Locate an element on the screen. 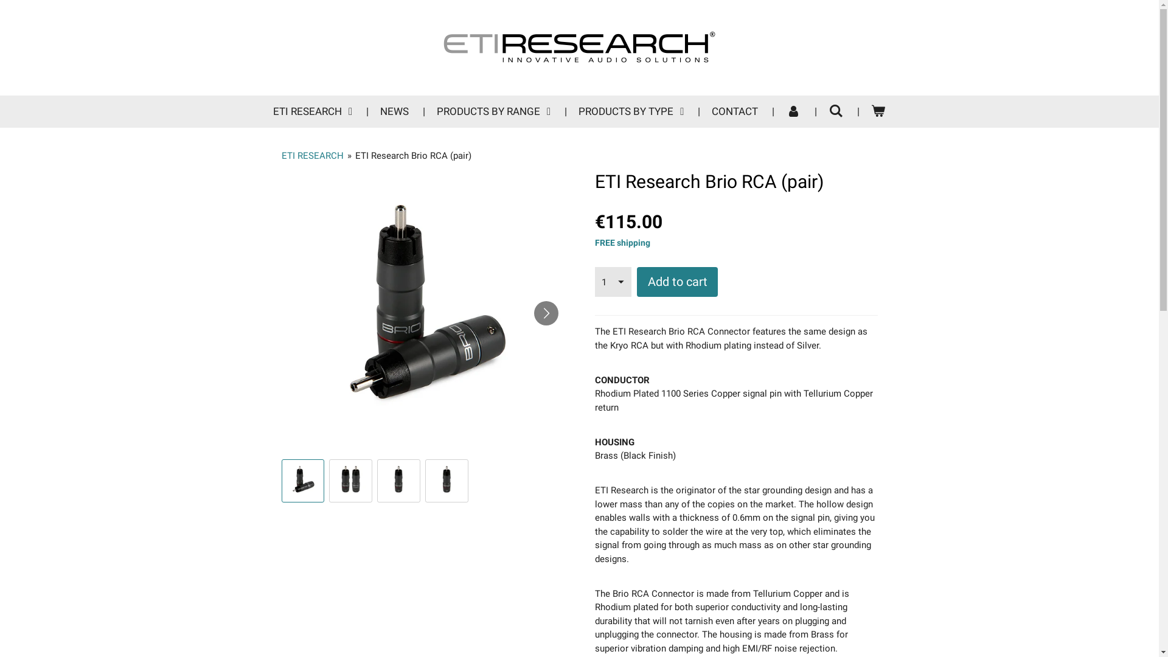 This screenshot has width=1168, height=657. ETI Research Webshop is located at coordinates (580, 47).